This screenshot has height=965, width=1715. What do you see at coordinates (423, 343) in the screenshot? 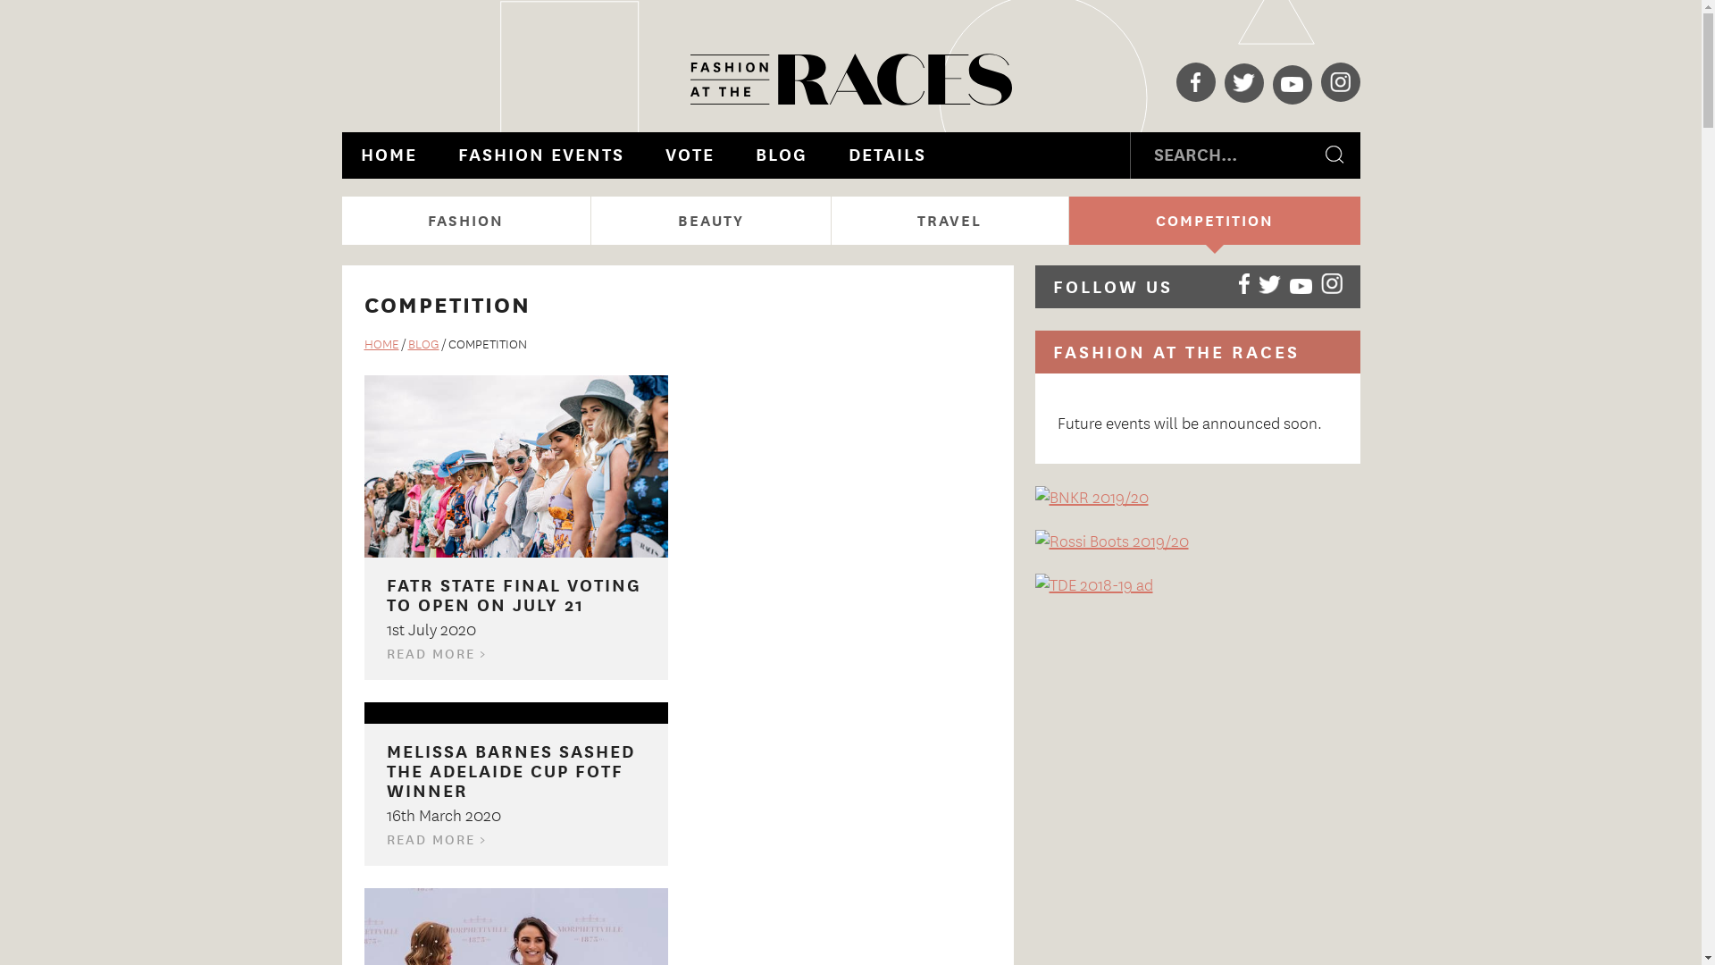
I see `BLOG` at bounding box center [423, 343].